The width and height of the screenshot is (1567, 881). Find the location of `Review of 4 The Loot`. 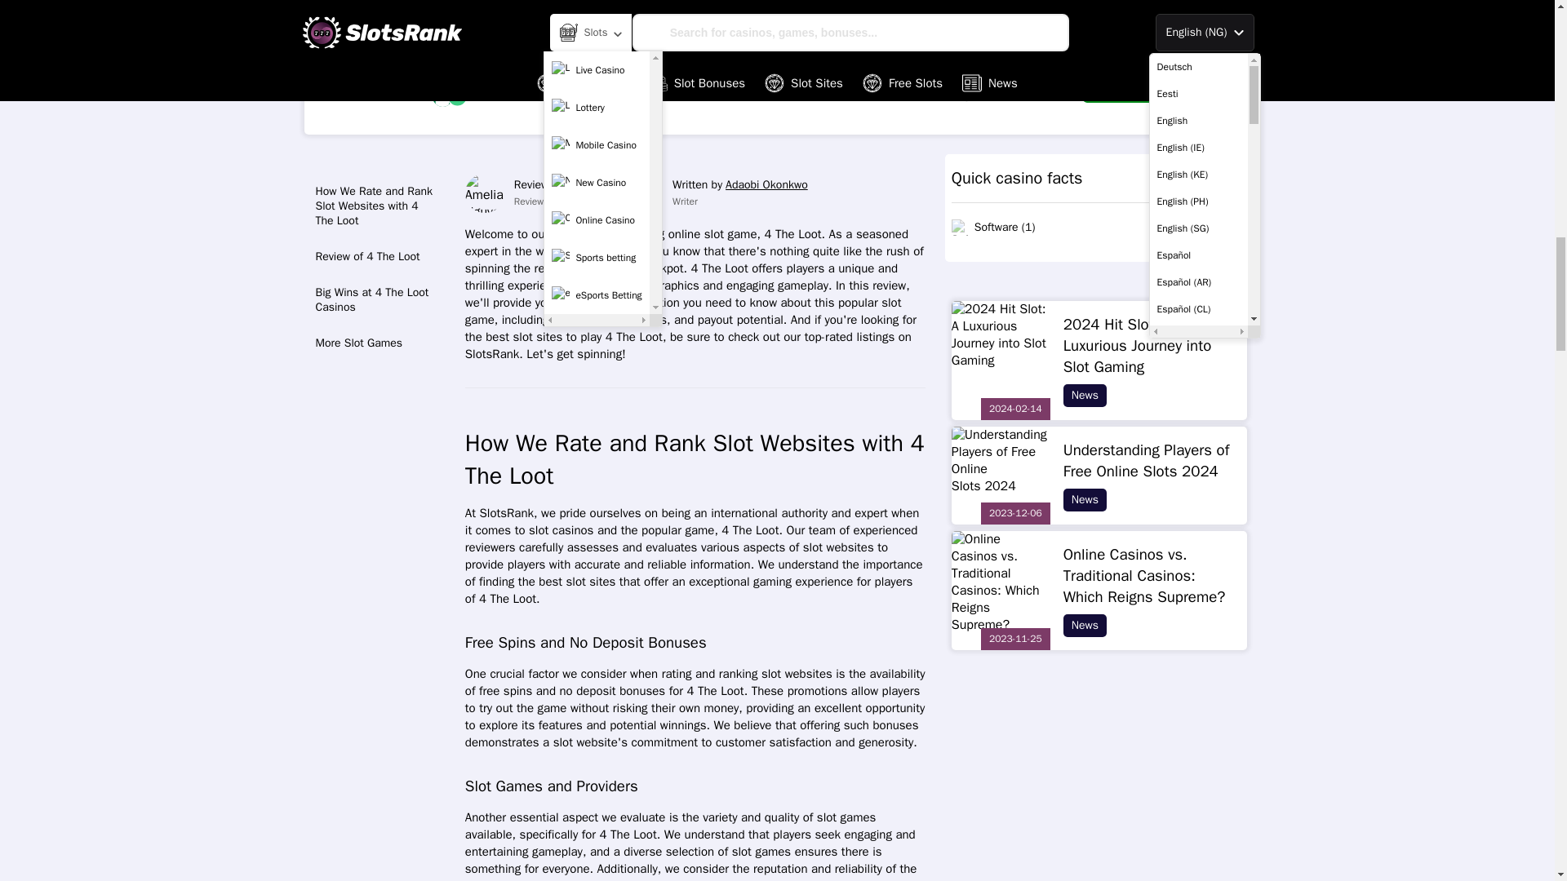

Review of 4 The Loot is located at coordinates (379, 256).